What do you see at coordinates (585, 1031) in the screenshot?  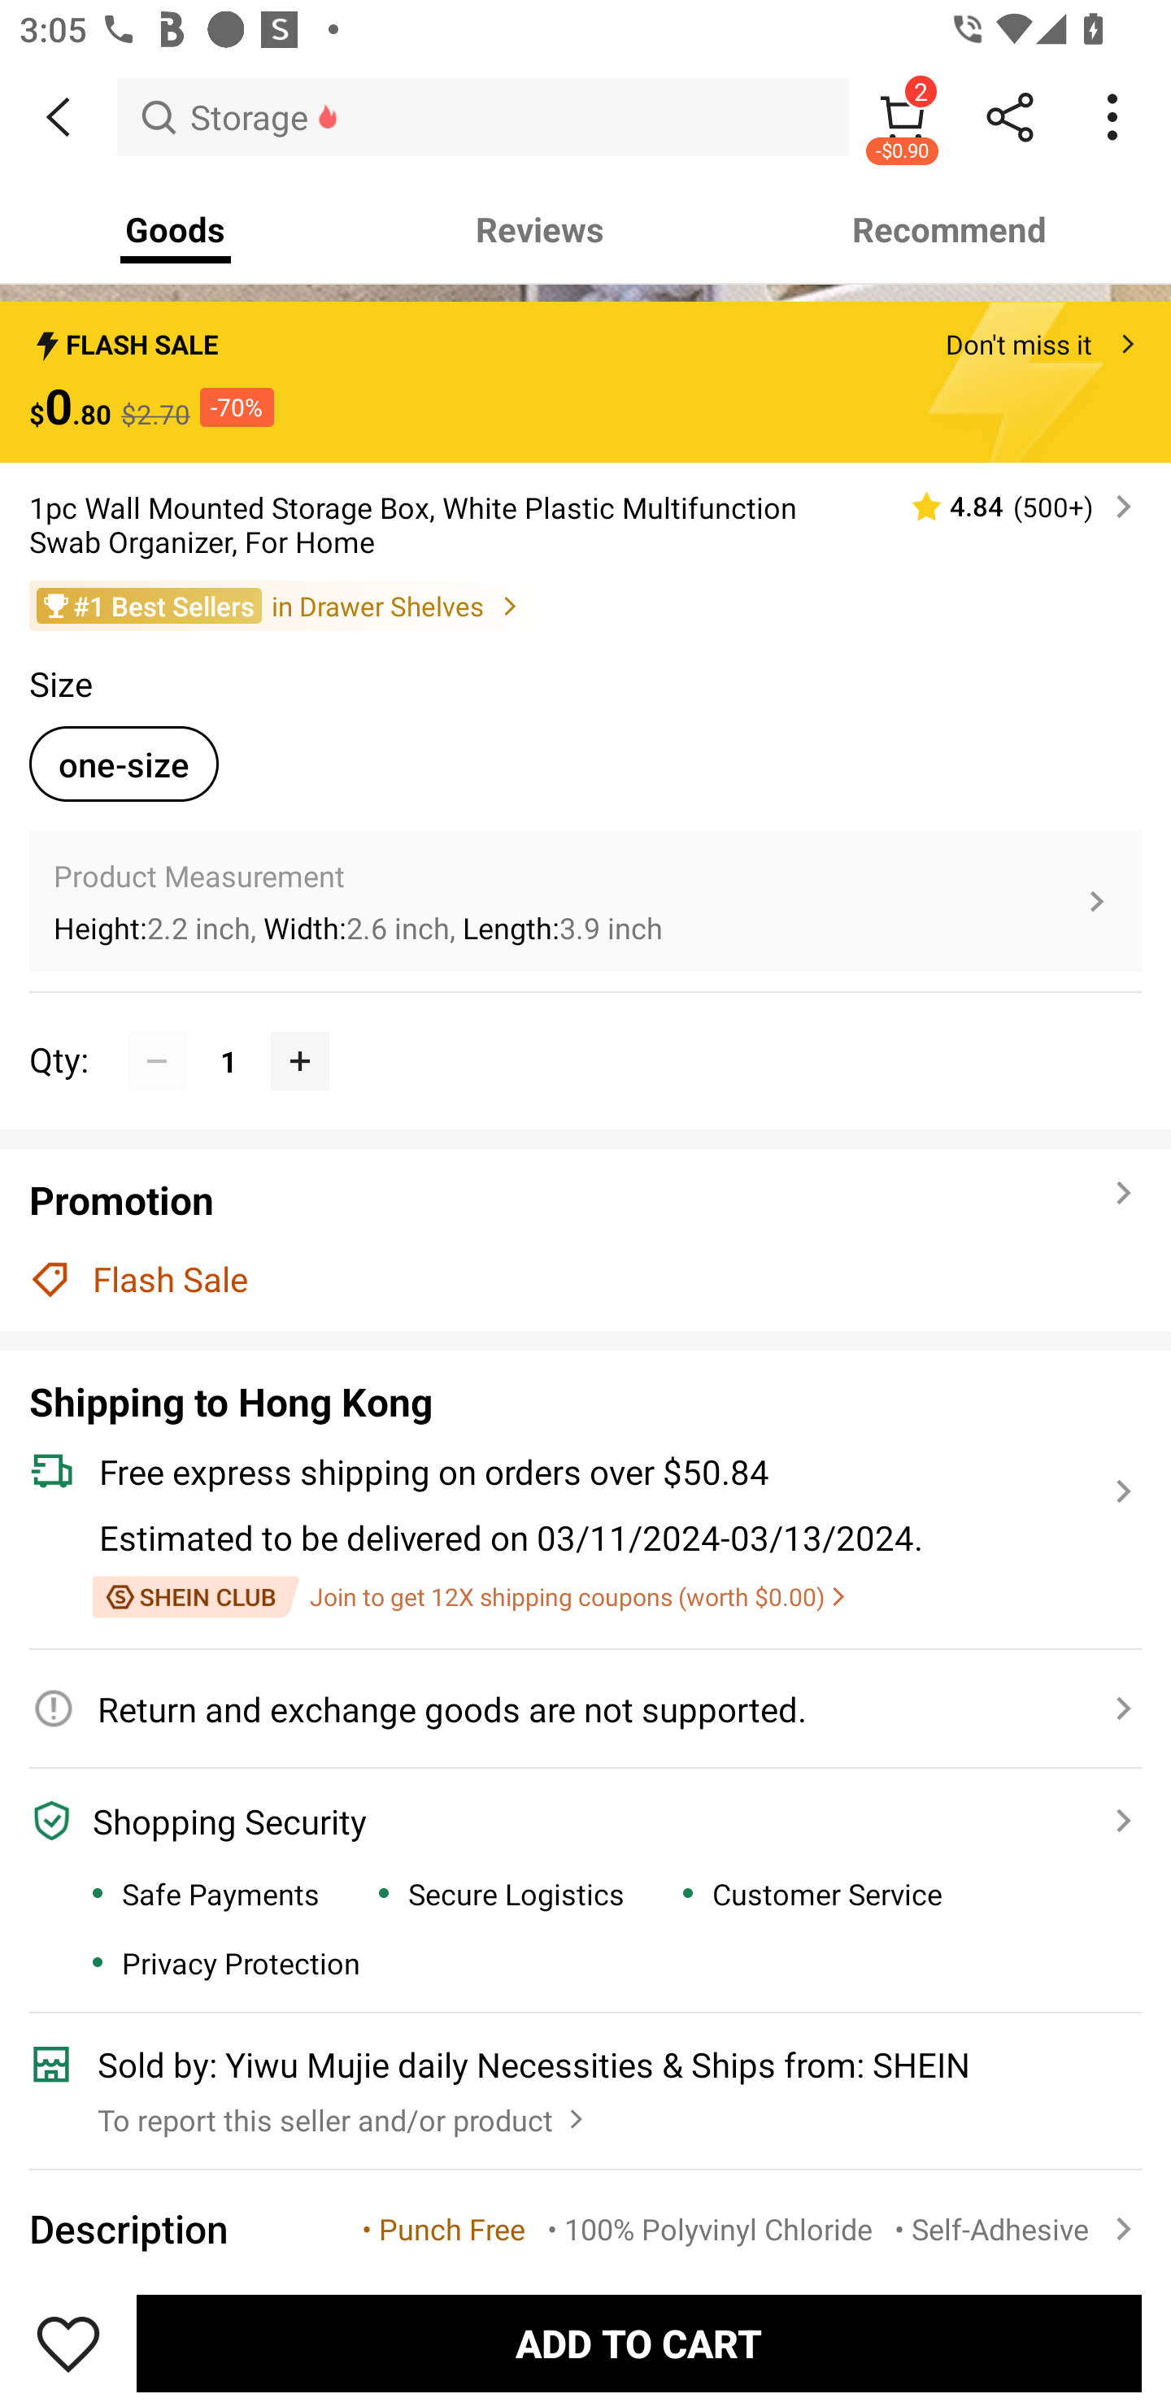 I see `Qty: 1` at bounding box center [585, 1031].